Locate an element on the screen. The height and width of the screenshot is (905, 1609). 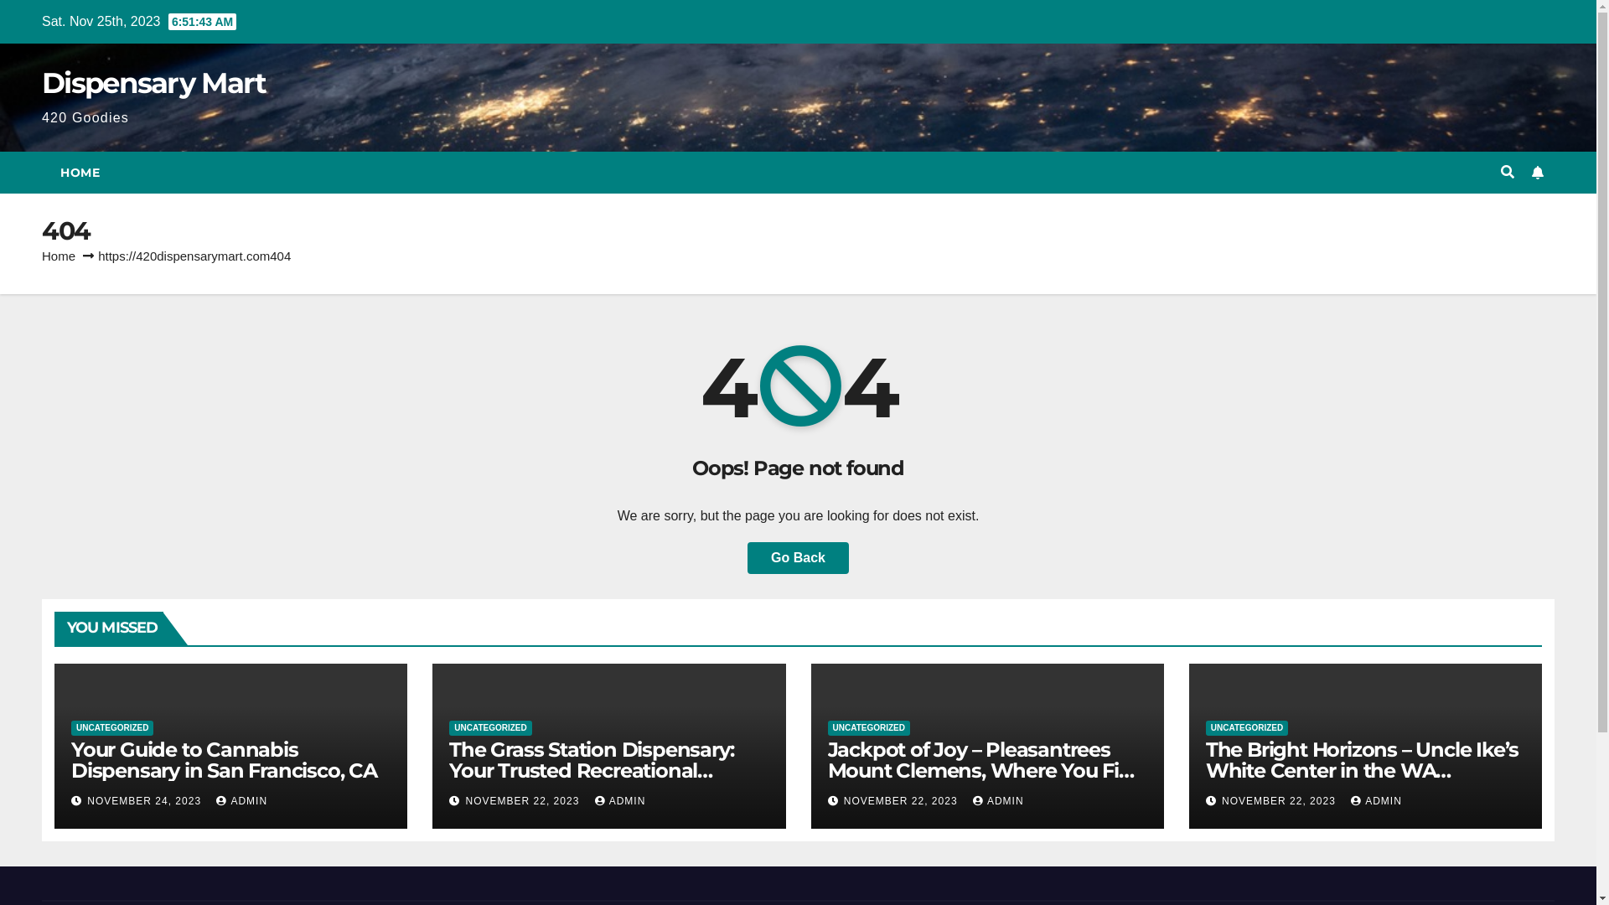
NOVEMBER 24, 2023 is located at coordinates (146, 801).